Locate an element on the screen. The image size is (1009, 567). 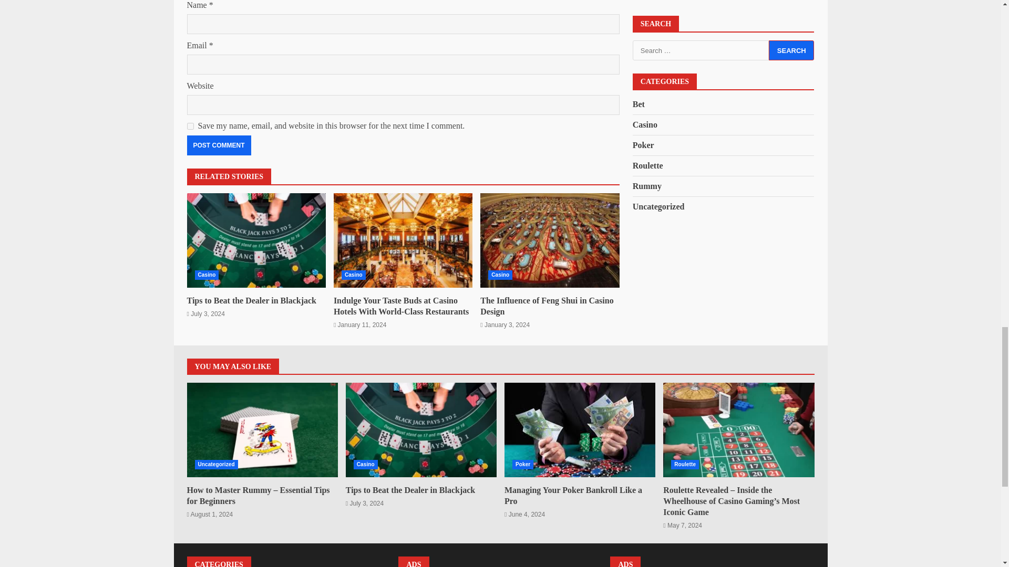
Casino is located at coordinates (500, 275).